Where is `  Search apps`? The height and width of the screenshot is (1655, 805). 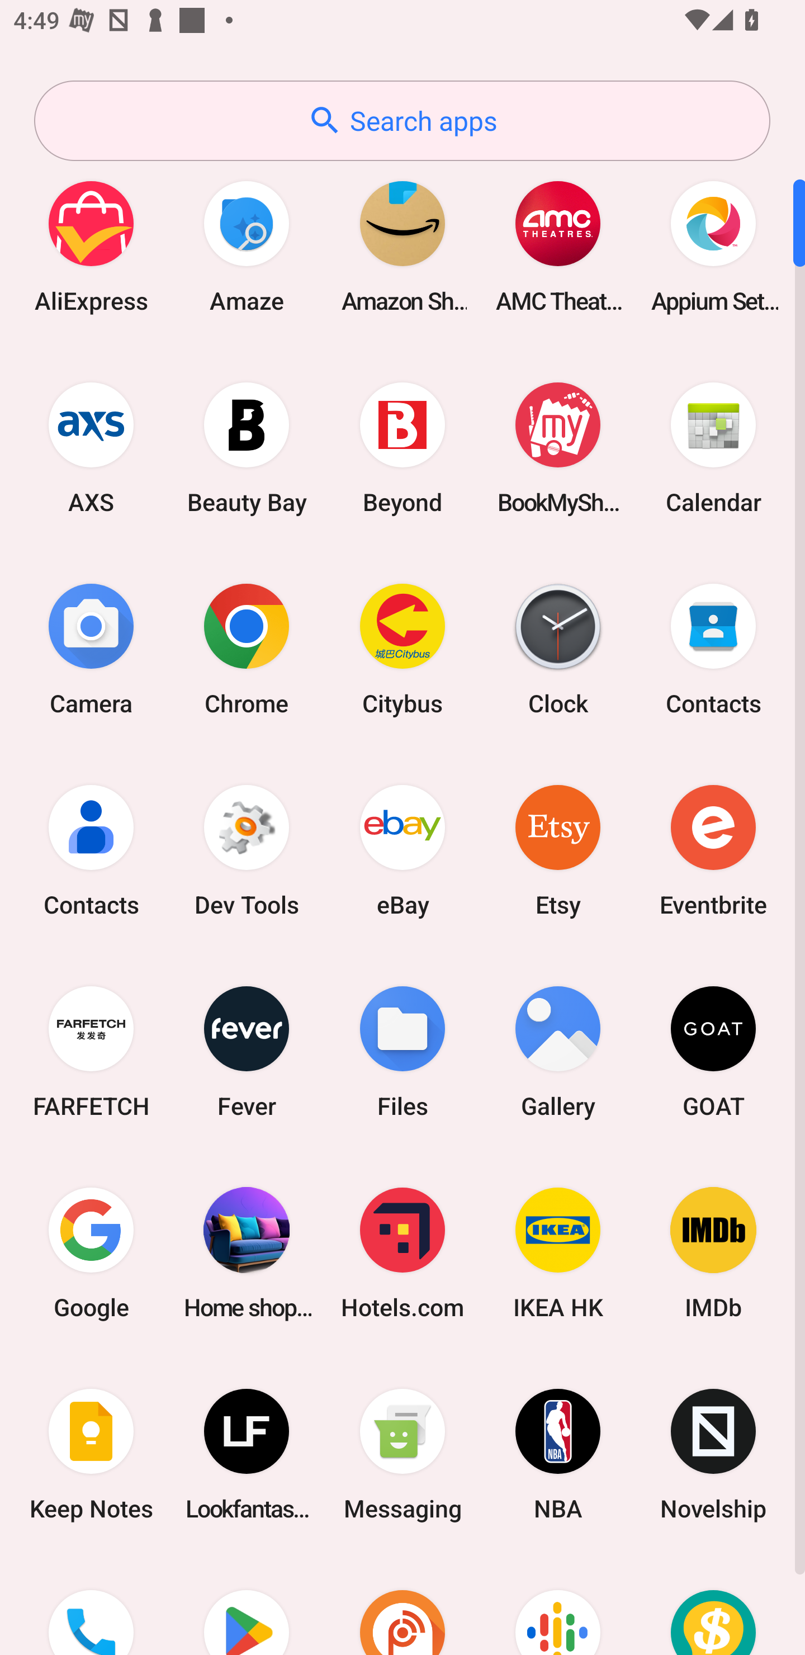   Search apps is located at coordinates (402, 121).